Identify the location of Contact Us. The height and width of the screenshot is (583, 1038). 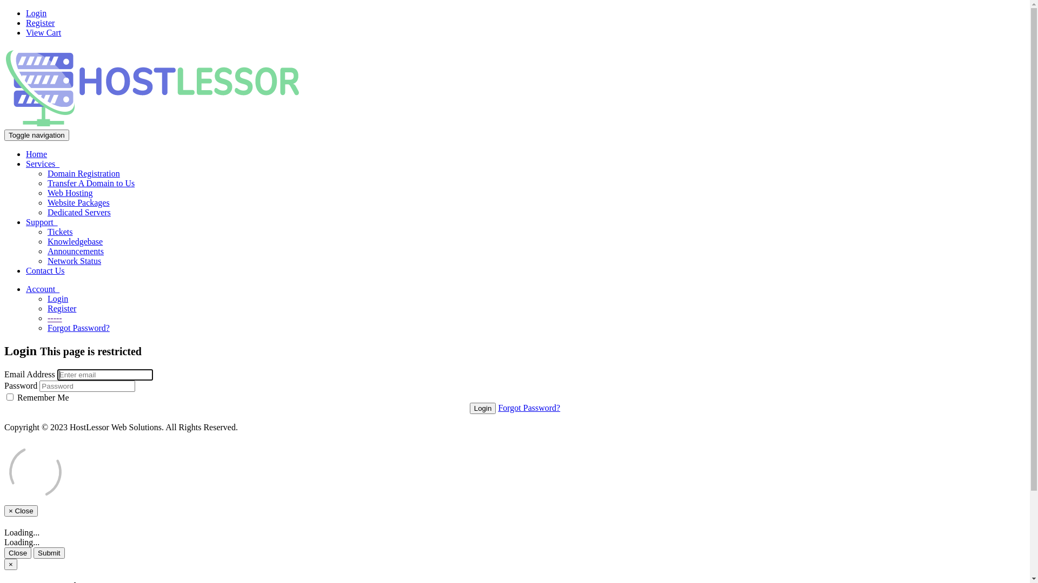
(45, 271).